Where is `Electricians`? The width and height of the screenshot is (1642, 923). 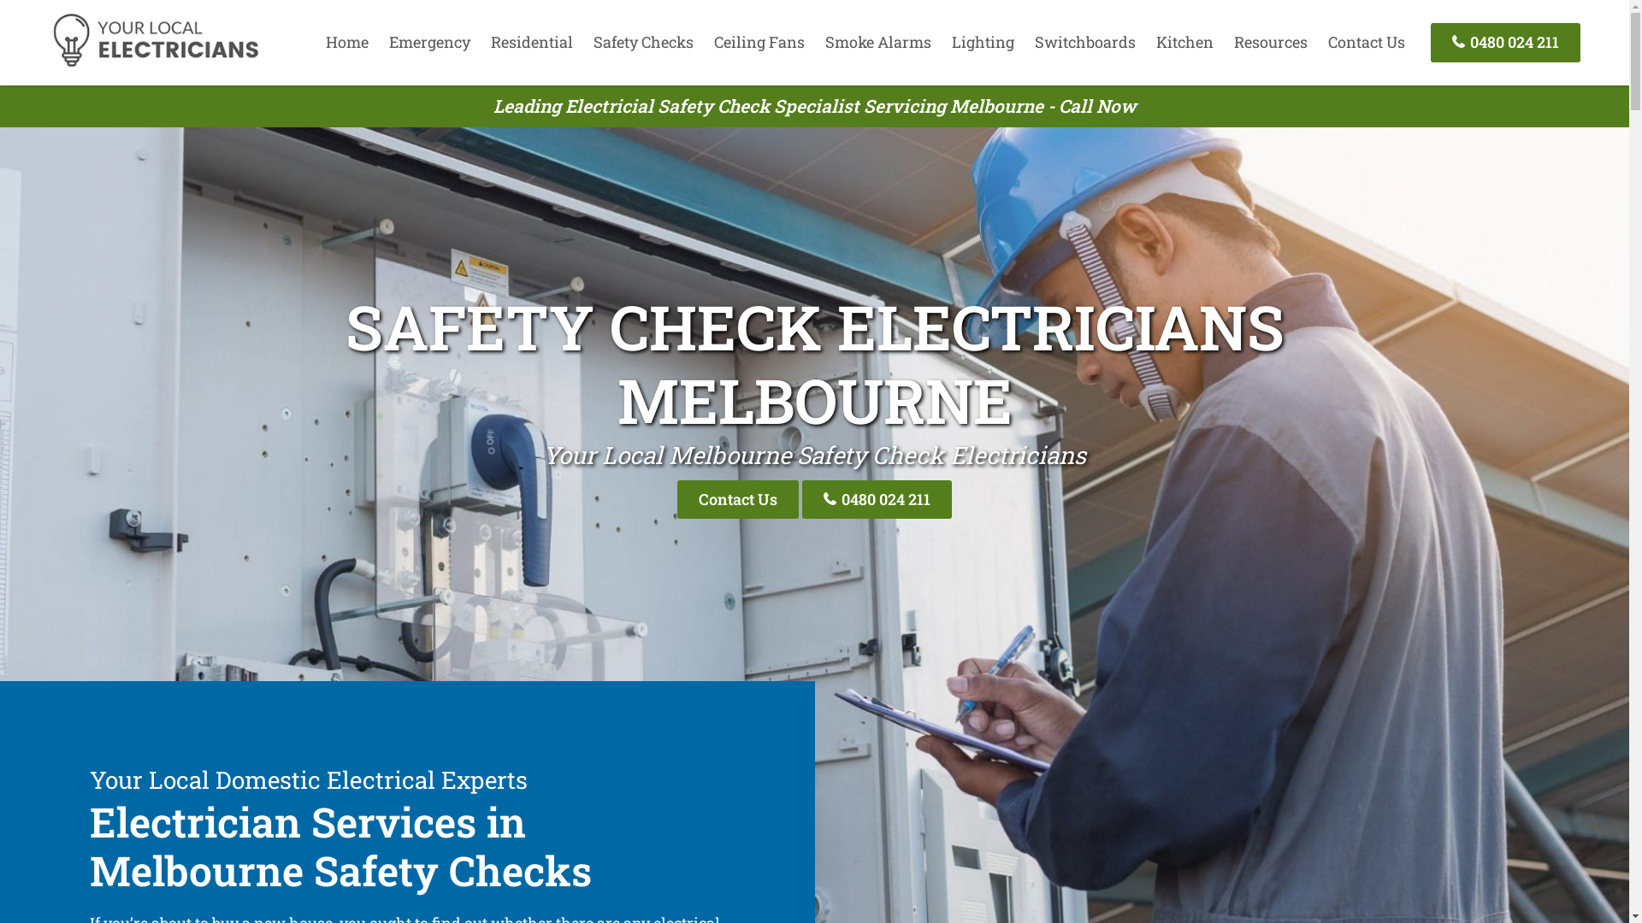
Electricians is located at coordinates (156, 64).